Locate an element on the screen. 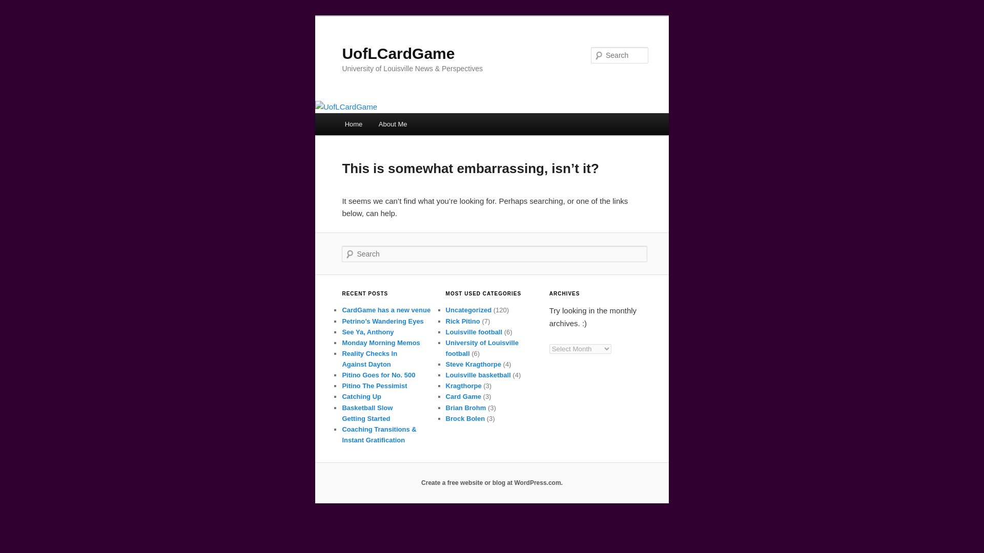 The width and height of the screenshot is (984, 553). Home is located at coordinates (354, 124).